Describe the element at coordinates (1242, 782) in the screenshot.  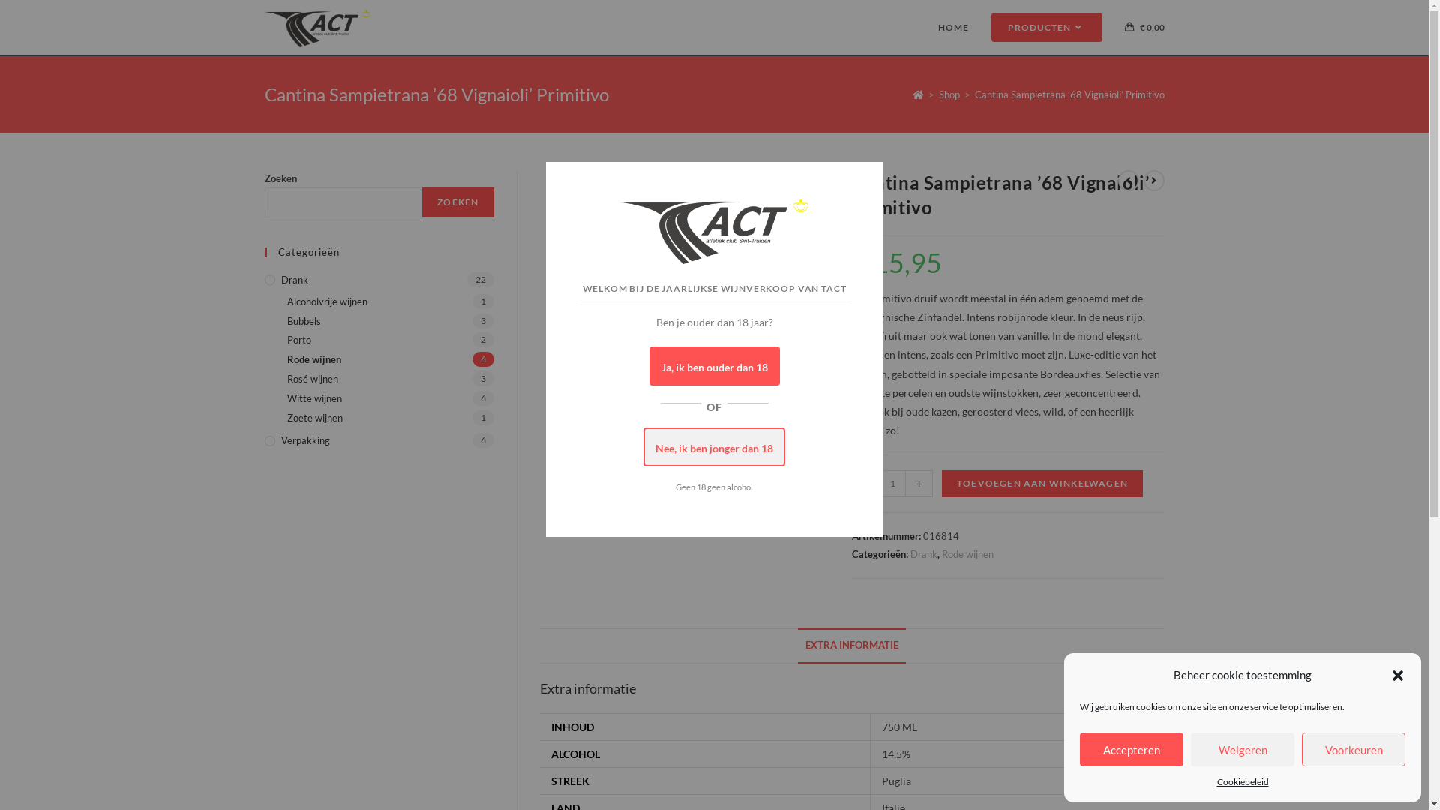
I see `Cookiebeleid` at that location.